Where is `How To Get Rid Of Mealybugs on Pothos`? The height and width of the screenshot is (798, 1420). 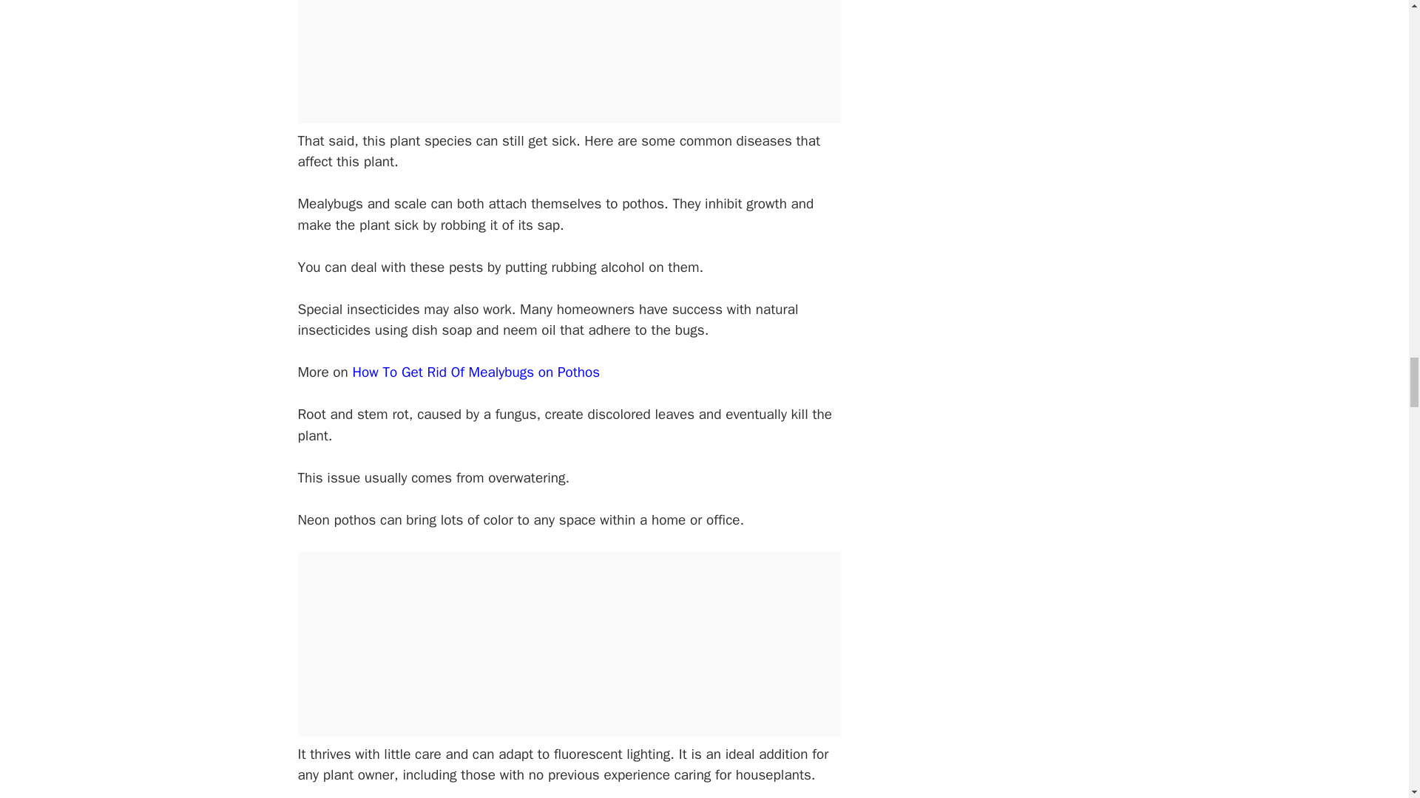
How To Get Rid Of Mealybugs on Pothos is located at coordinates (476, 372).